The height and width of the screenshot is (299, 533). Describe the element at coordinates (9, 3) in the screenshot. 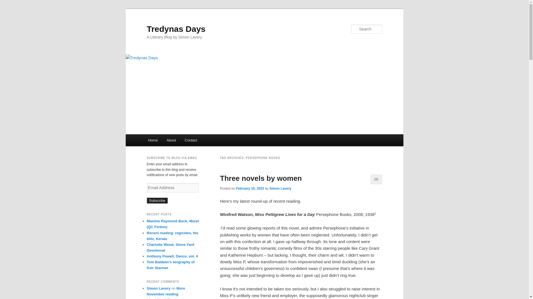

I see `Search` at that location.